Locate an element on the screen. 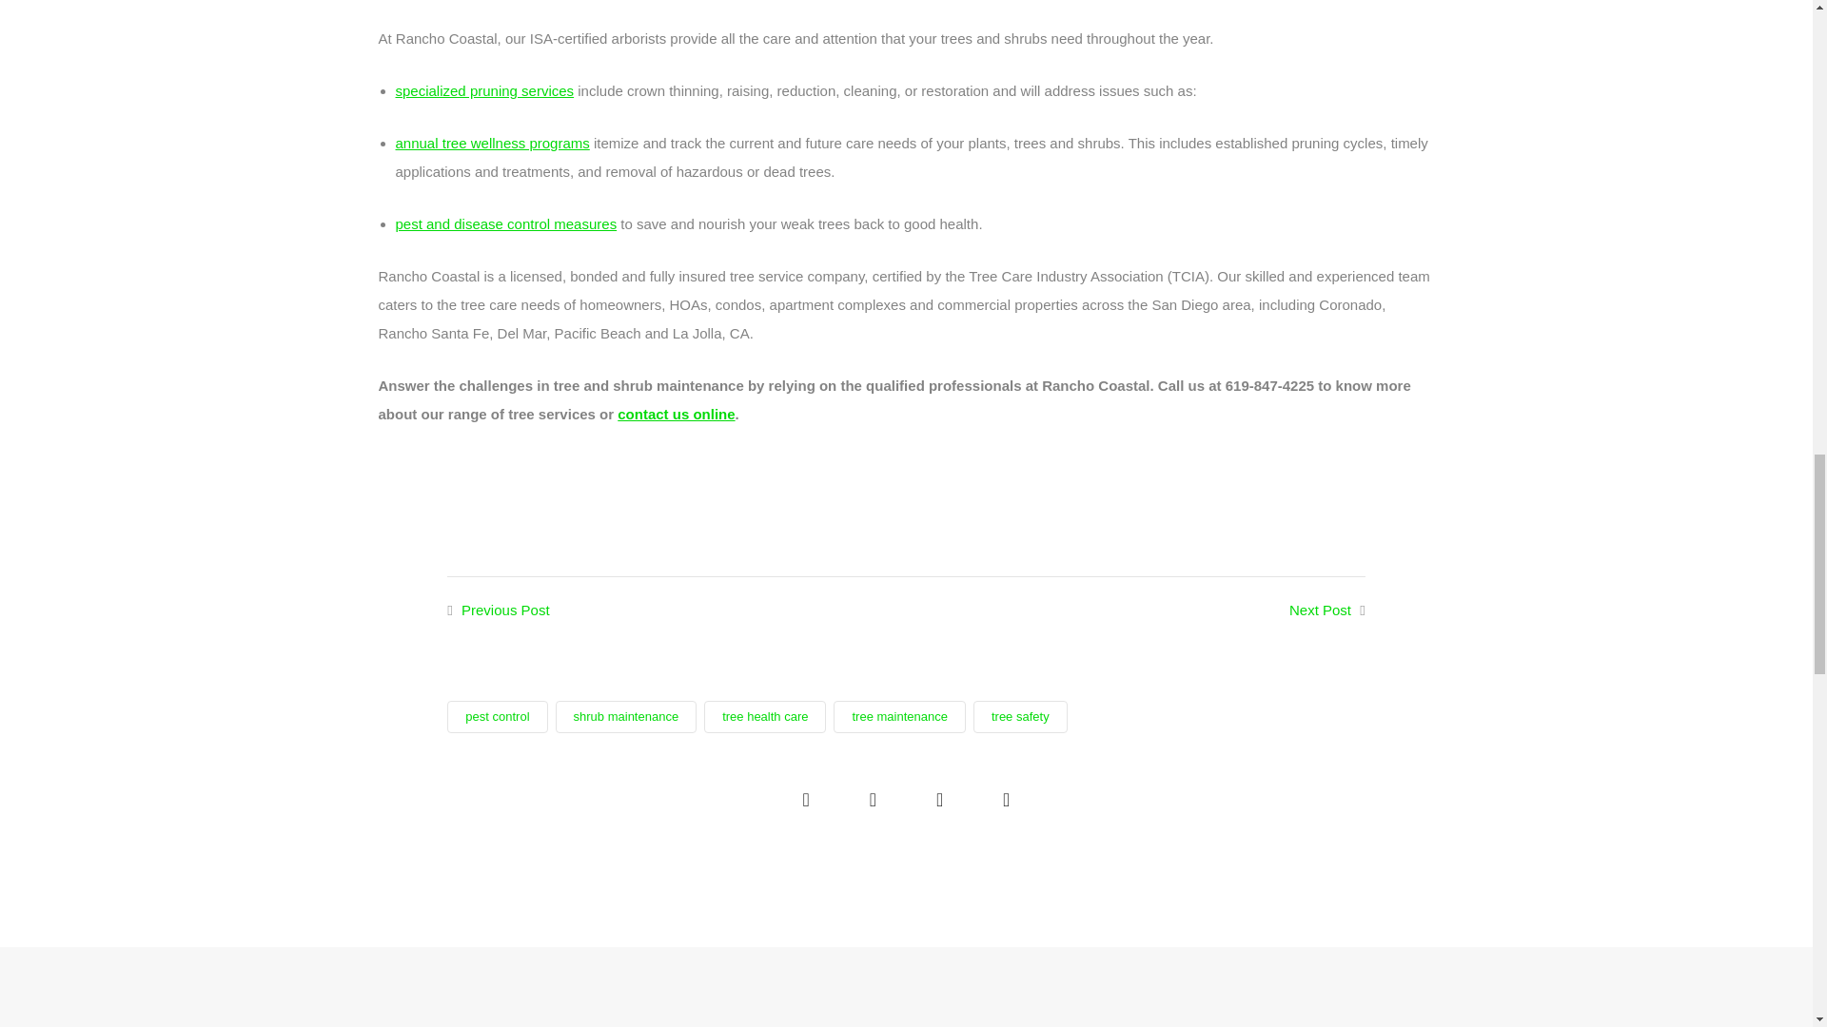 This screenshot has height=1027, width=1827. pest control is located at coordinates (497, 717).